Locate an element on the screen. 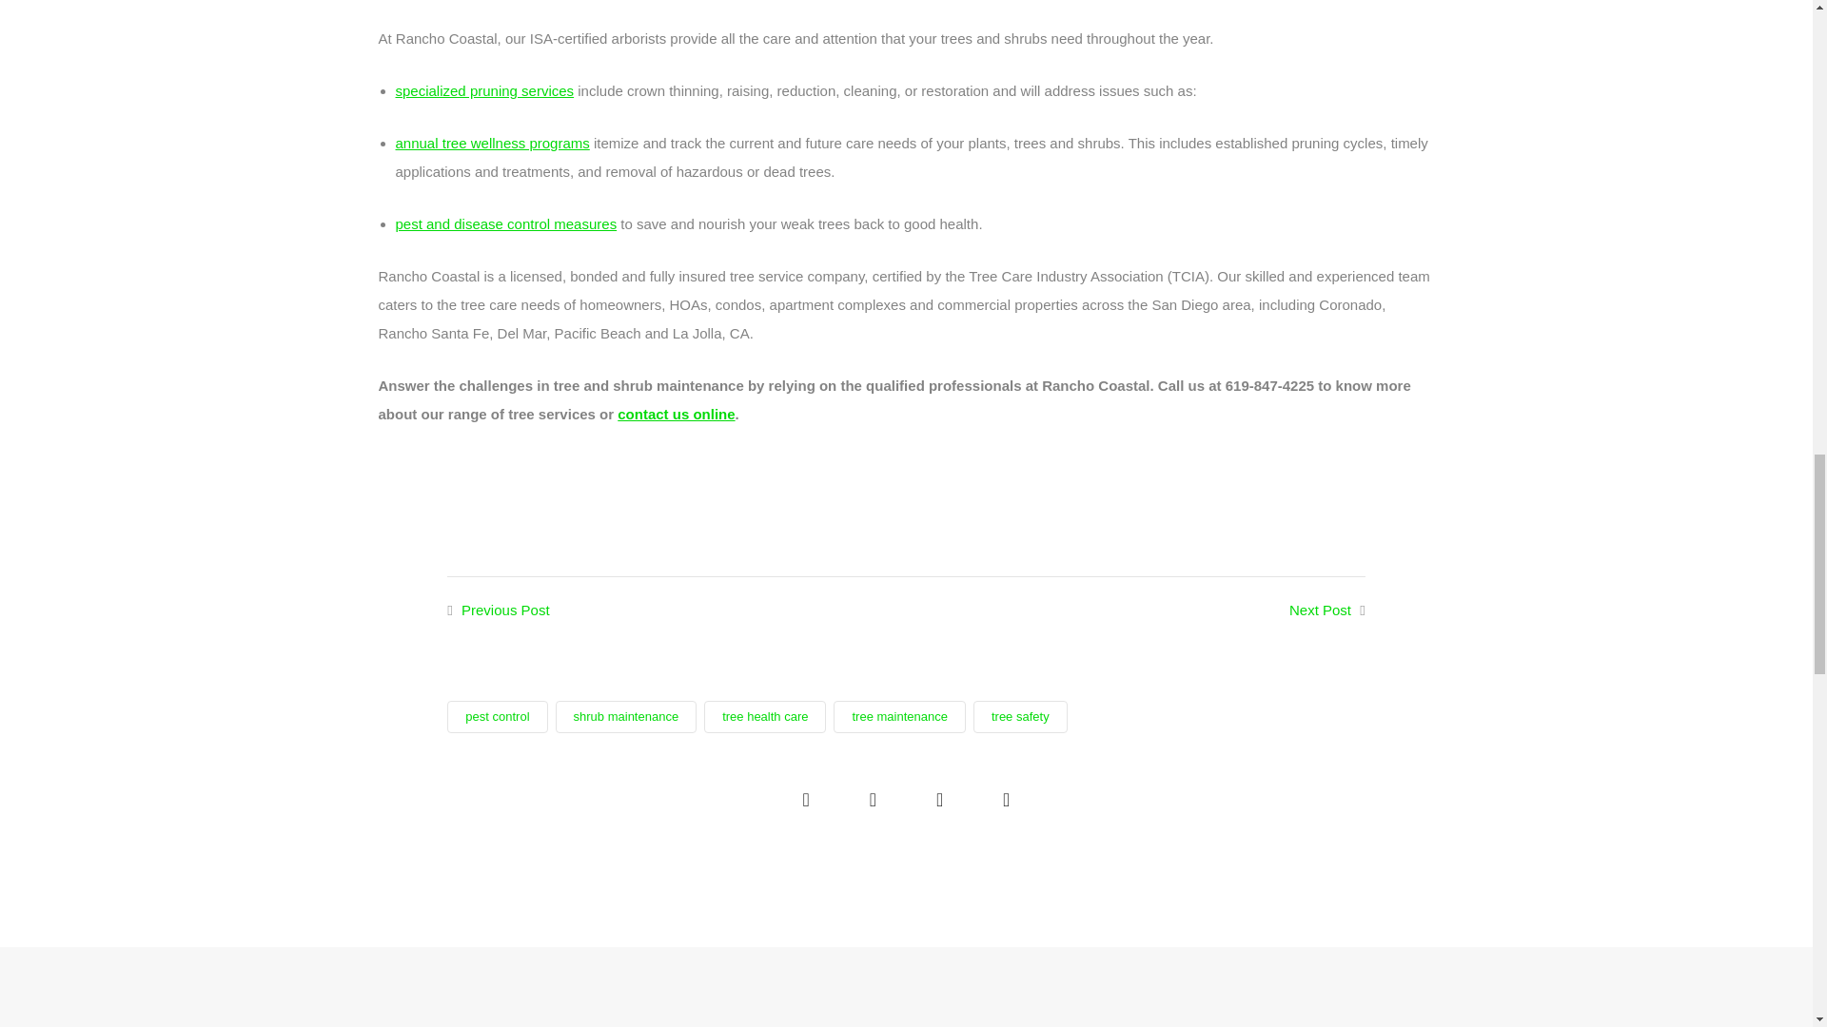 This screenshot has height=1027, width=1827. pest control is located at coordinates (497, 717).